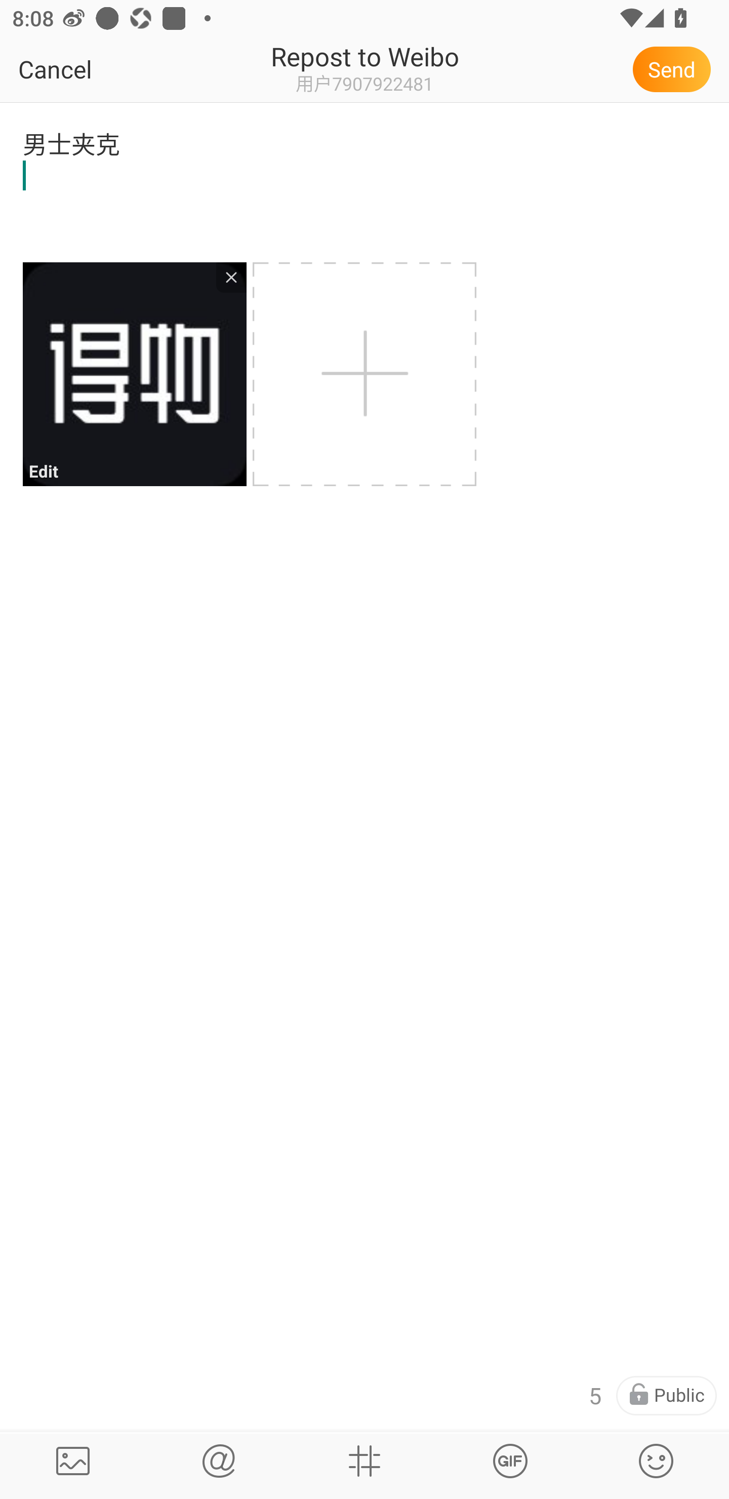  Describe the element at coordinates (674, 69) in the screenshot. I see `Send` at that location.